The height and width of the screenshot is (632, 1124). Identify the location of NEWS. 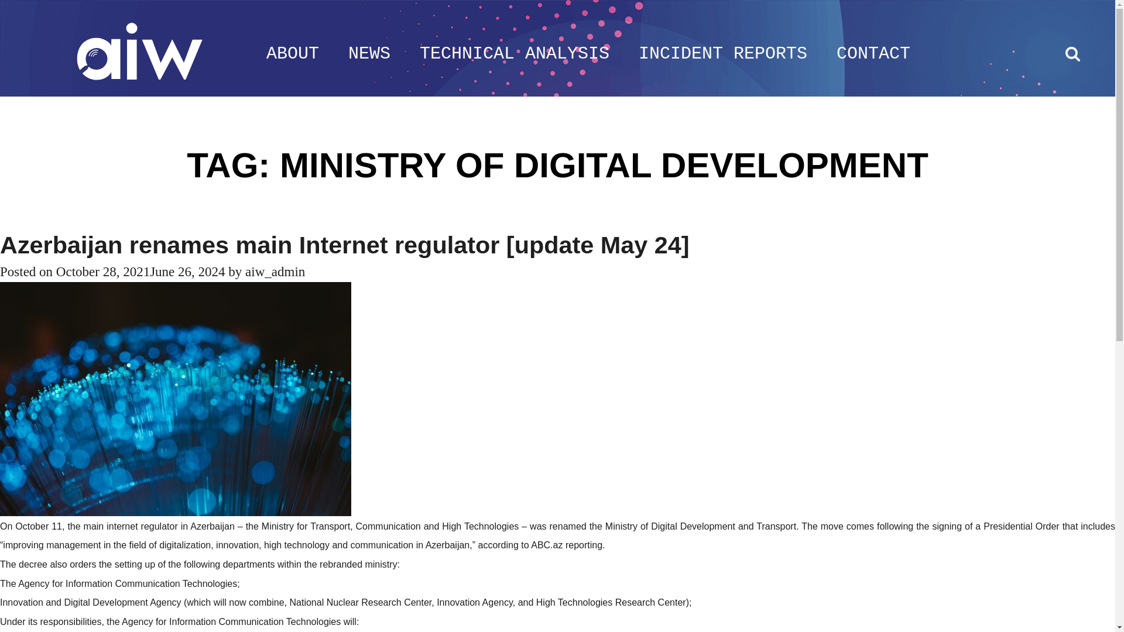
(369, 54).